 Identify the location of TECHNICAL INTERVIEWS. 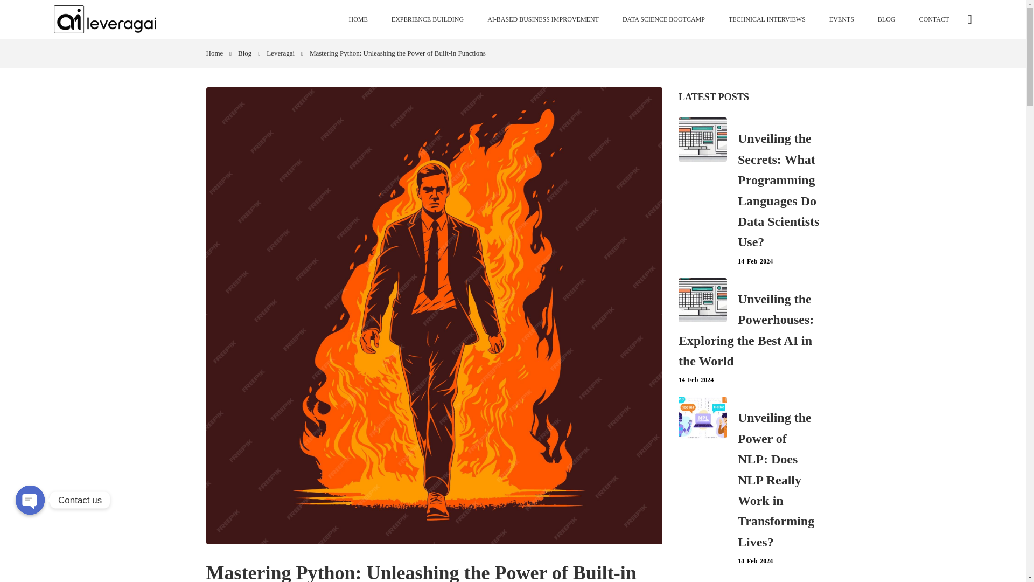
(767, 19).